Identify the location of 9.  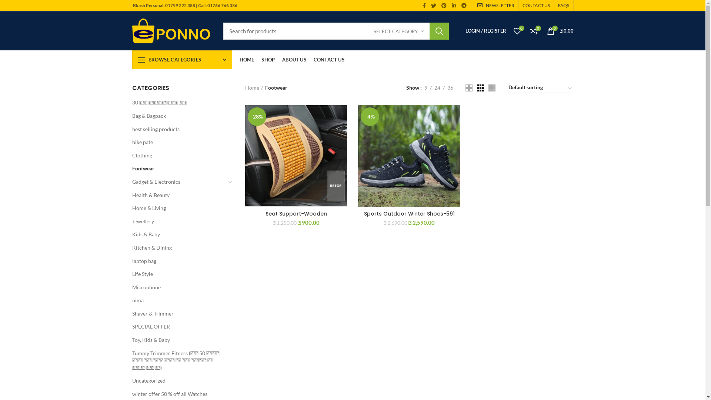
(425, 88).